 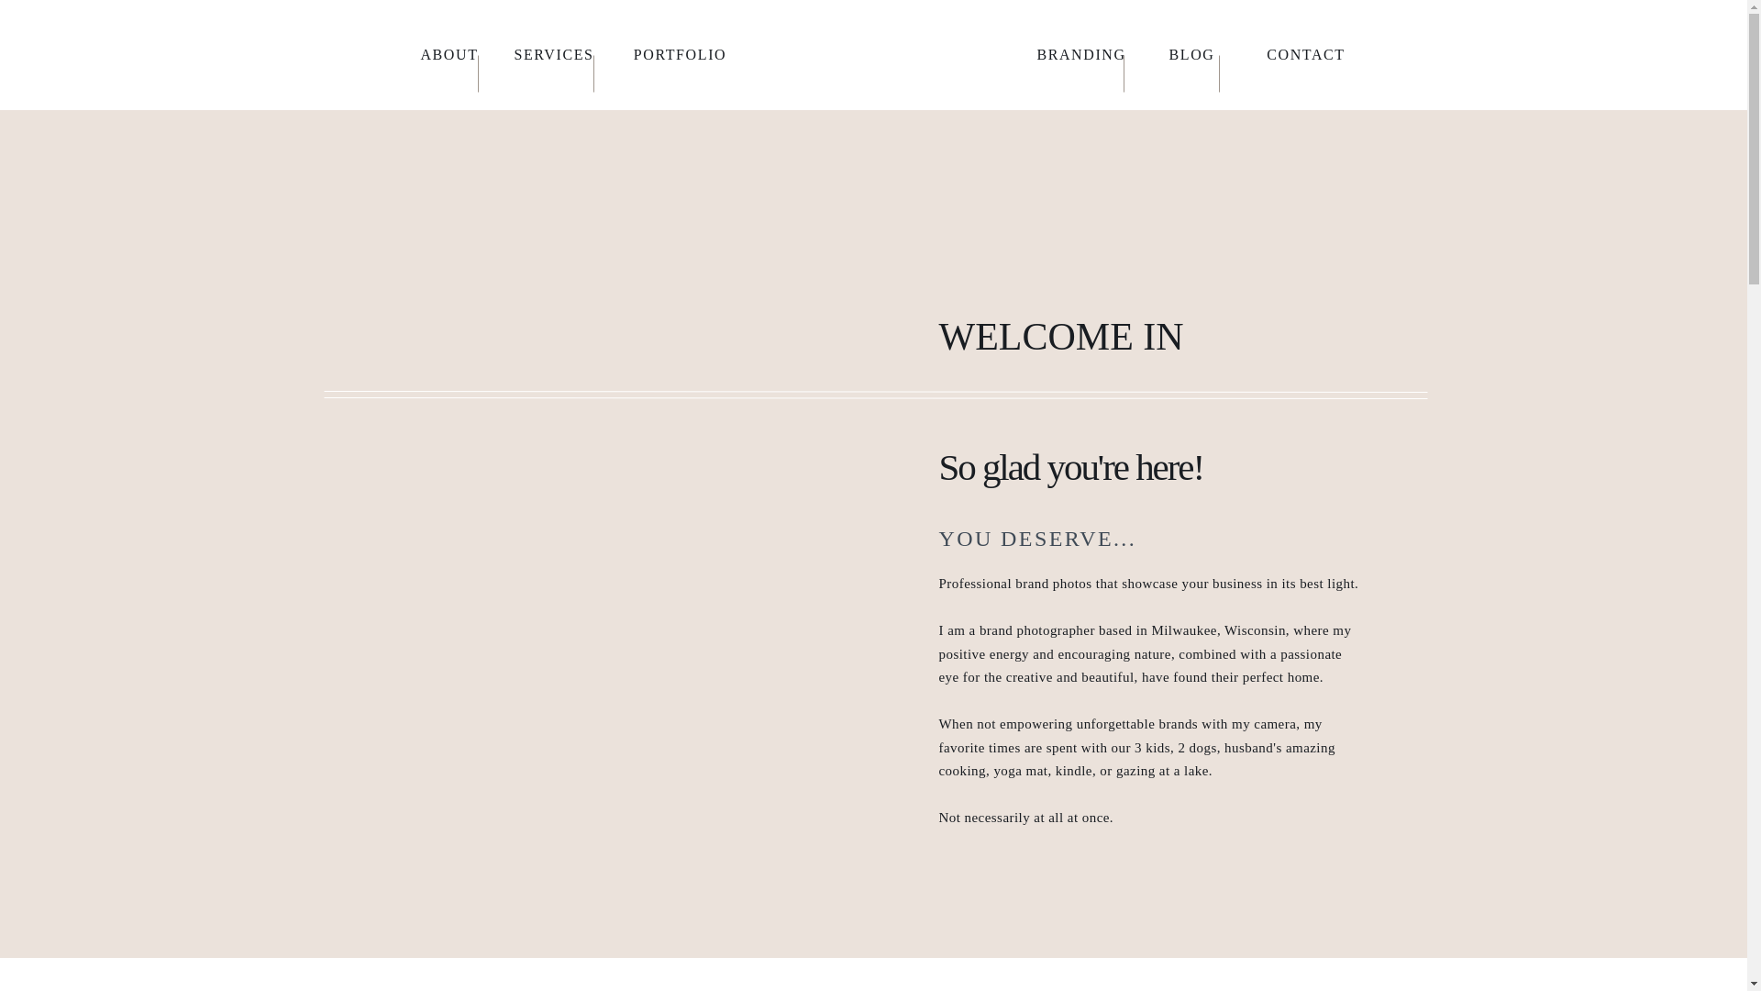 What do you see at coordinates (449, 55) in the screenshot?
I see `ABOUT` at bounding box center [449, 55].